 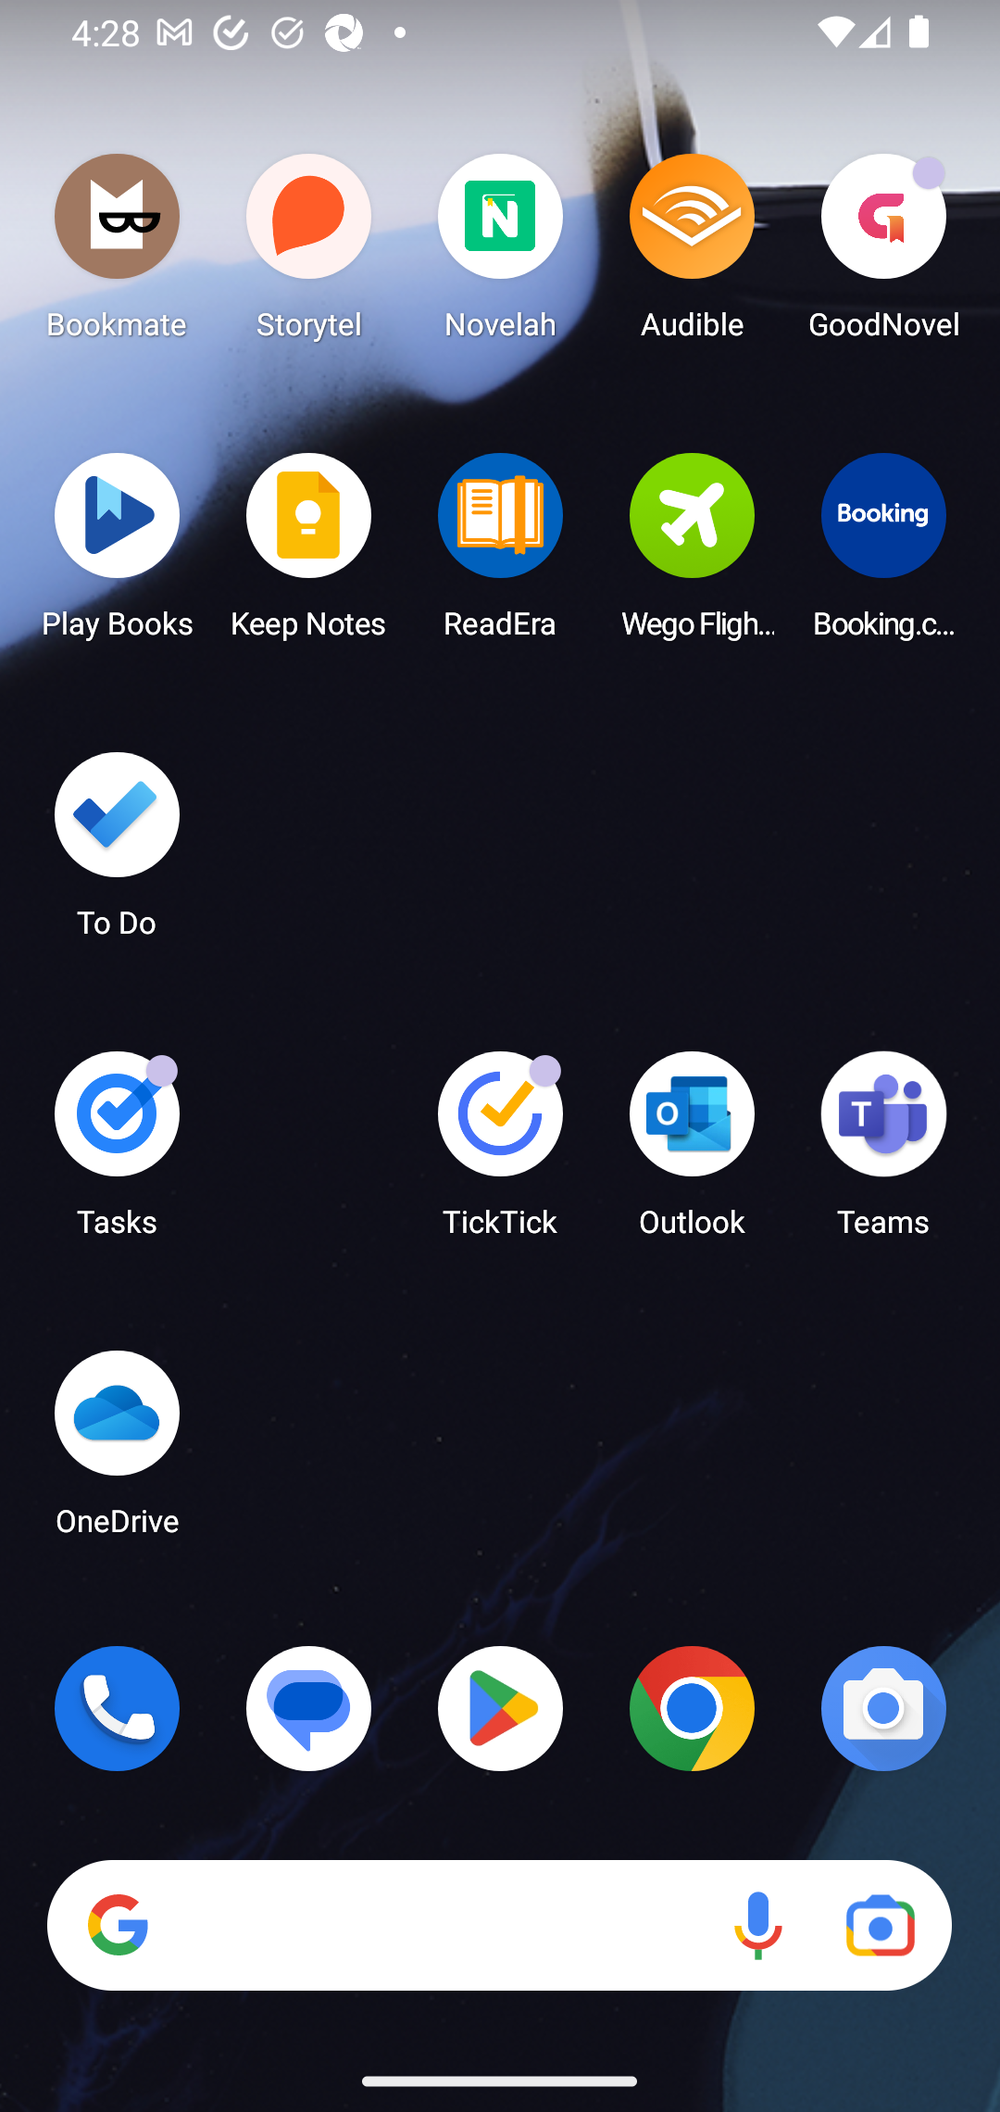 What do you see at coordinates (117, 553) in the screenshot?
I see `Play Books` at bounding box center [117, 553].